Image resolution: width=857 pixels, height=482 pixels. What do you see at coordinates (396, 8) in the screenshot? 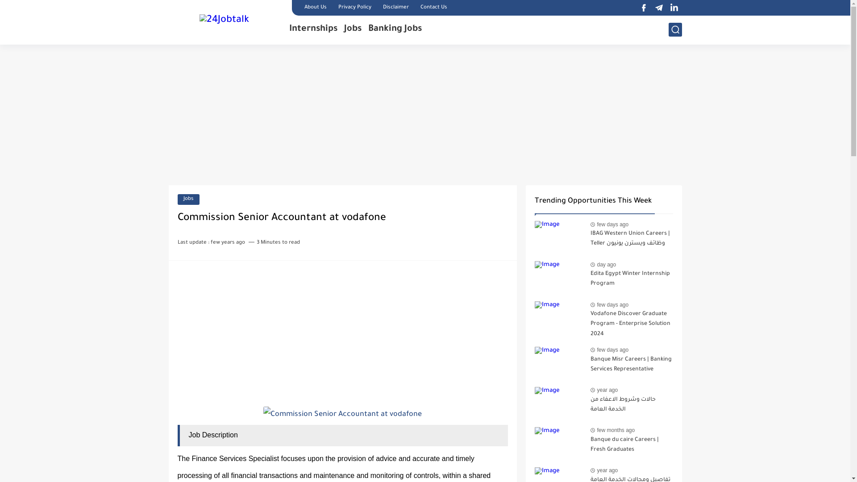
I see `Disclaimer` at bounding box center [396, 8].